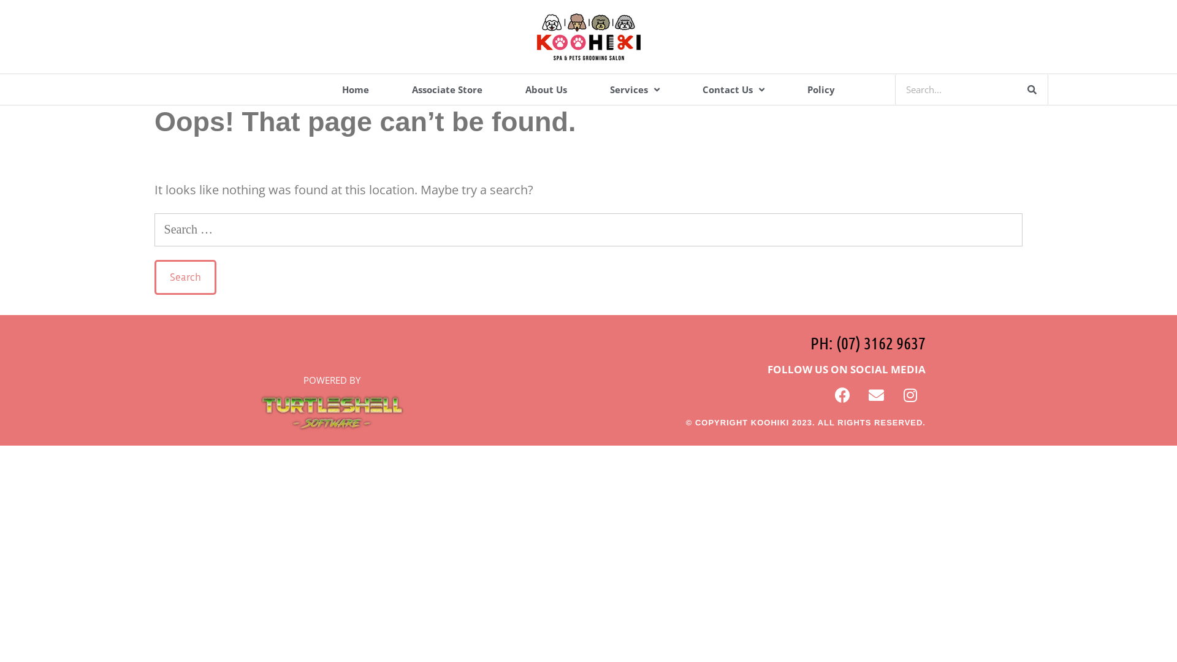  What do you see at coordinates (868, 343) in the screenshot?
I see `PH: (07) 3162 9637` at bounding box center [868, 343].